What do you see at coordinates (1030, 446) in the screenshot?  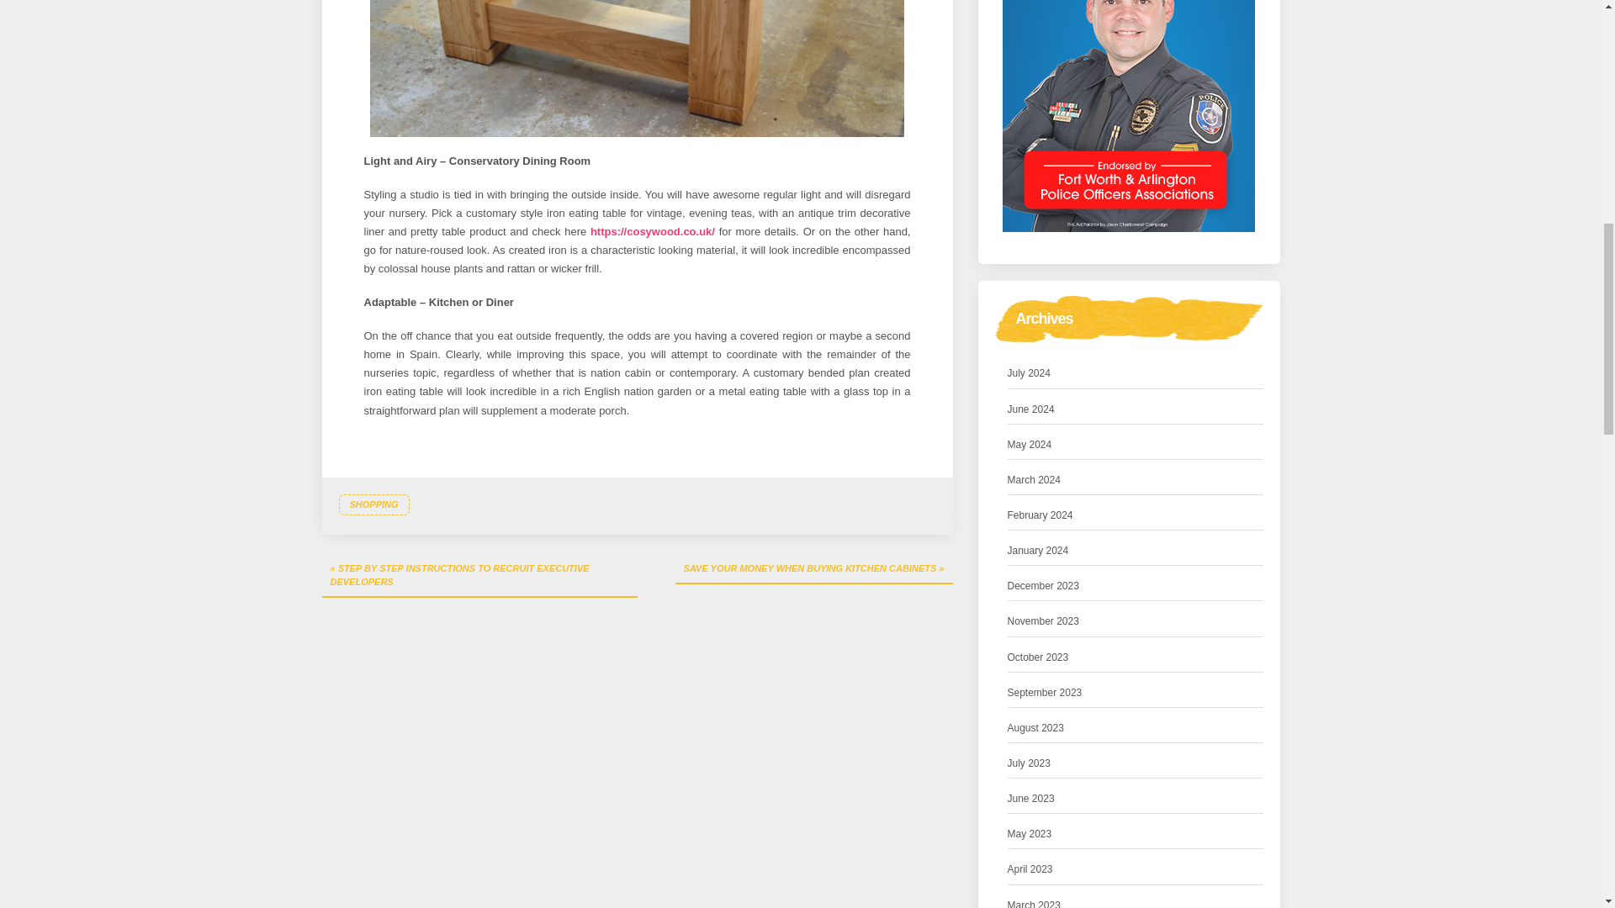 I see `May 2024` at bounding box center [1030, 446].